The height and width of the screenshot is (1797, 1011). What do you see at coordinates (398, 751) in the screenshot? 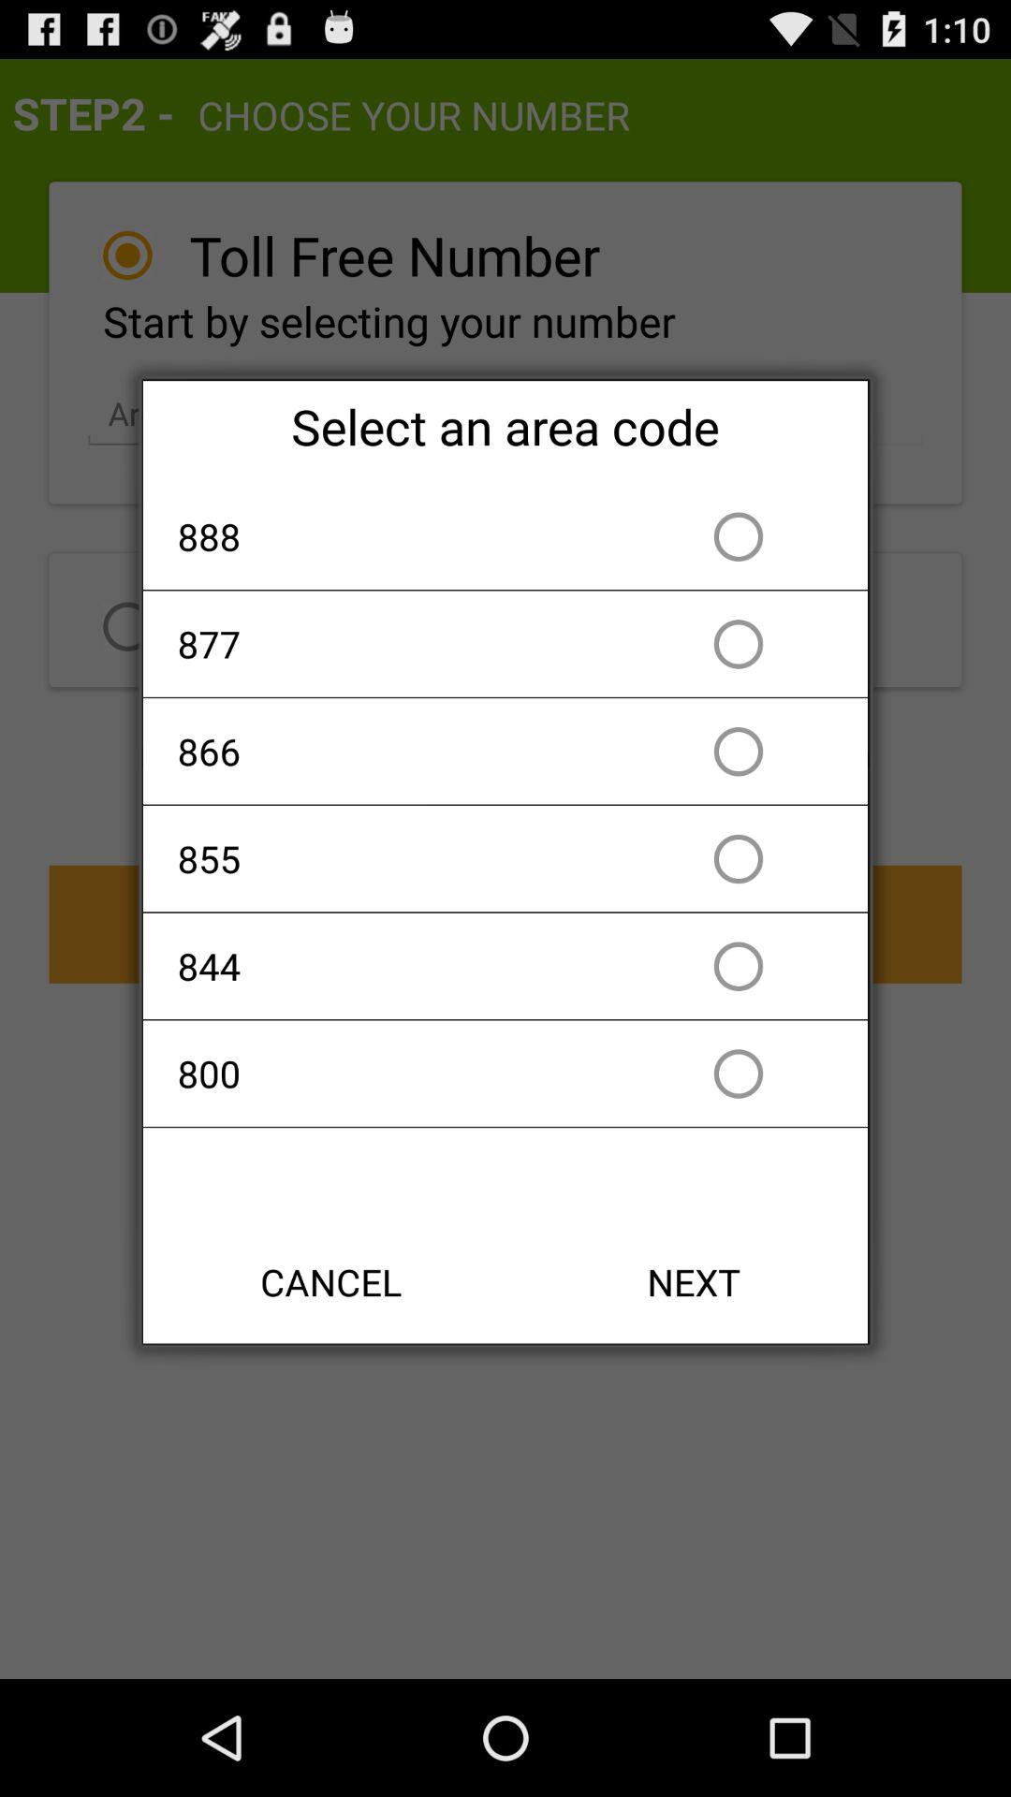
I see `flip until the 866 icon` at bounding box center [398, 751].